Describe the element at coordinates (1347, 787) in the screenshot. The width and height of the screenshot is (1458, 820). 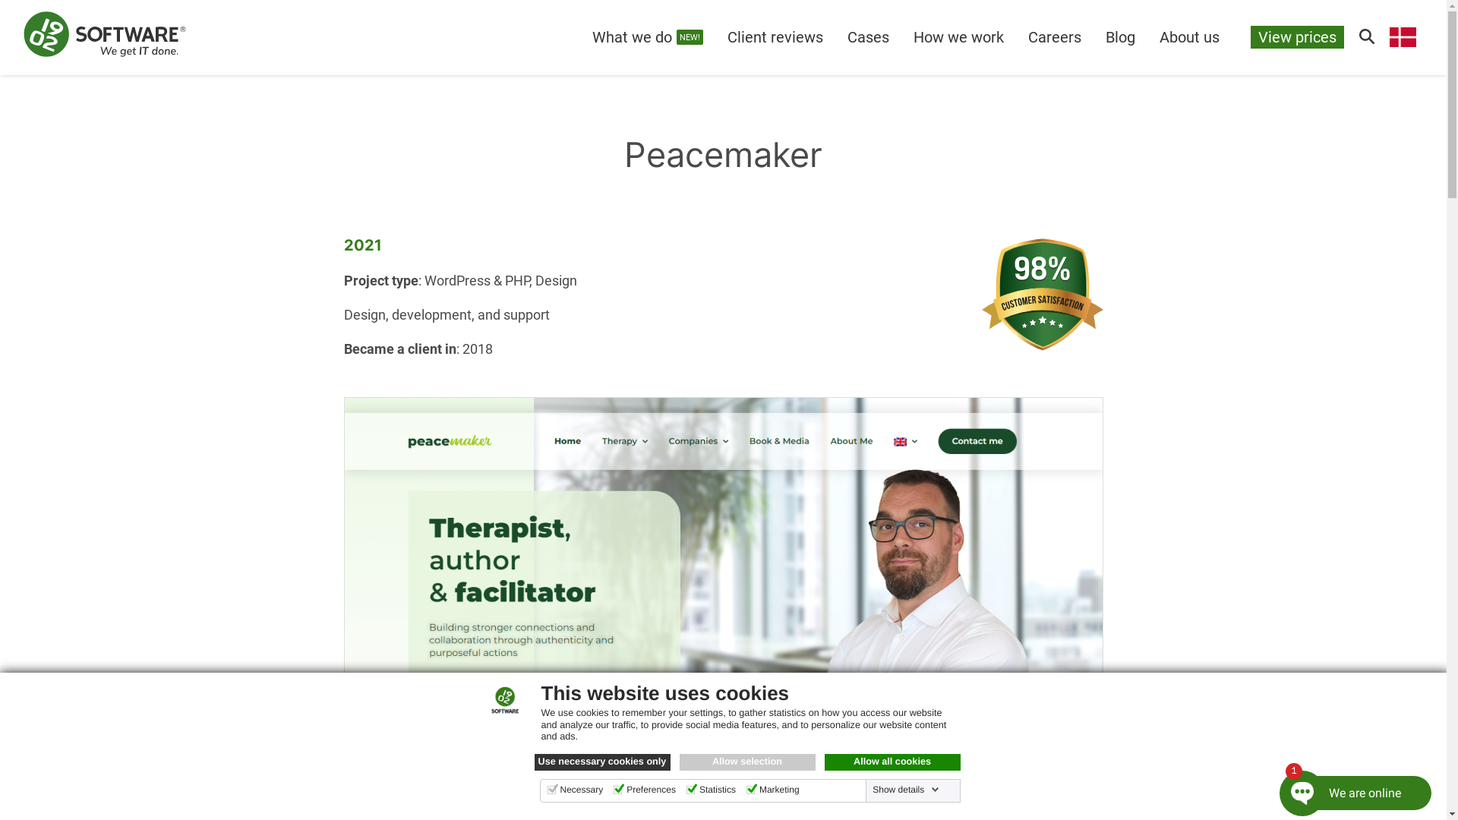
I see `Weply chat` at that location.